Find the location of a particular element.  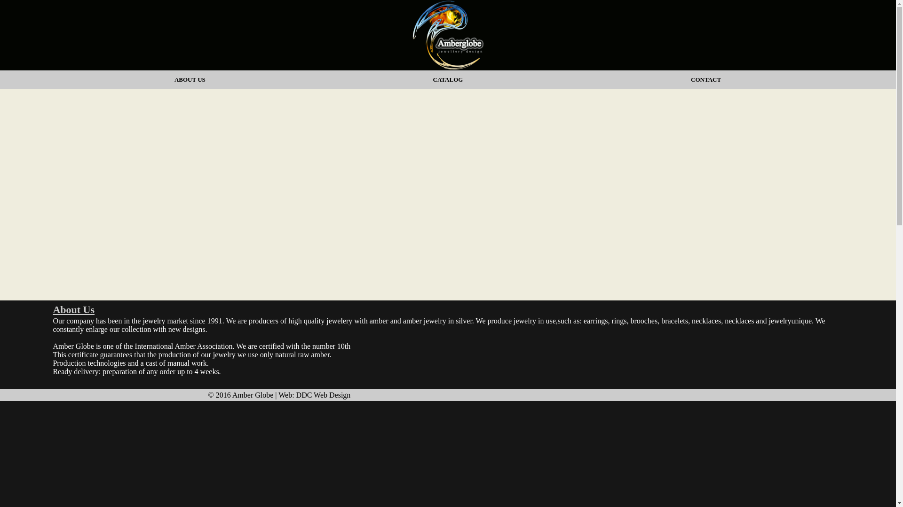

Amber Globe is located at coordinates (253, 394).